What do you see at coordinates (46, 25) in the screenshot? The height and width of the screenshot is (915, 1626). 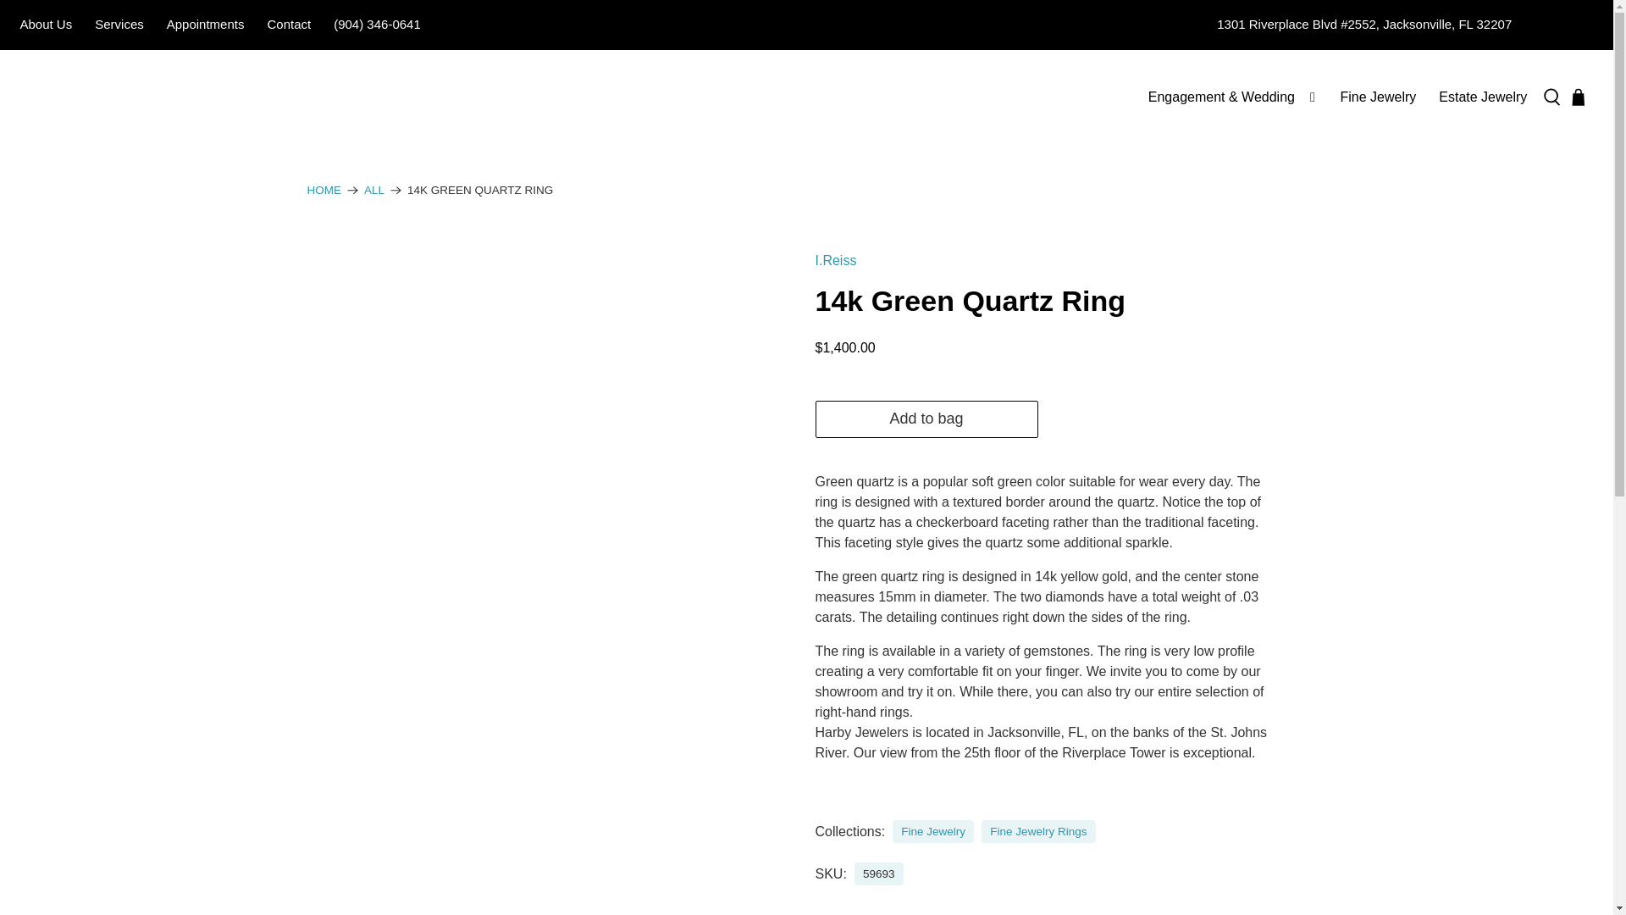 I see `About Us` at bounding box center [46, 25].